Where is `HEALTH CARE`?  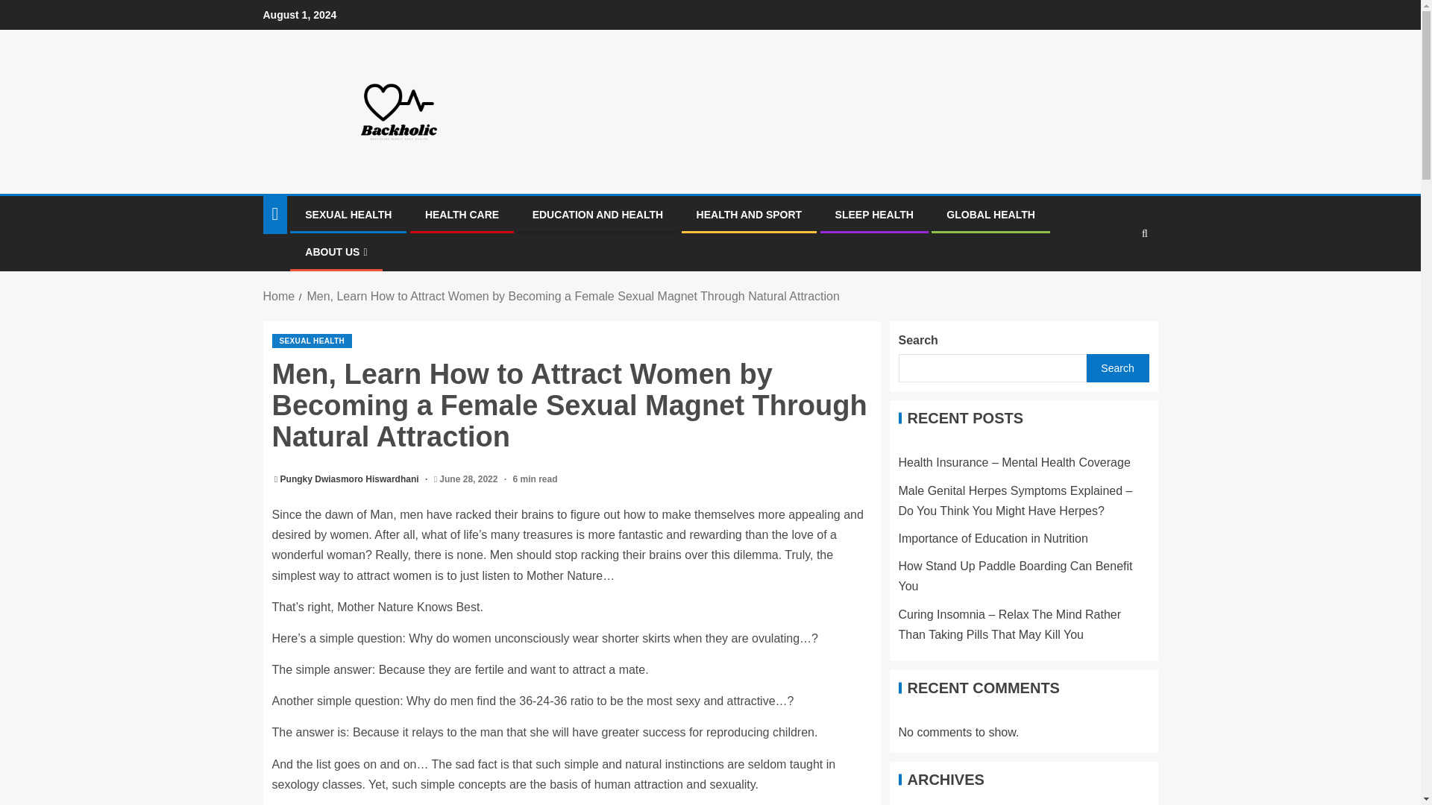
HEALTH CARE is located at coordinates (462, 214).